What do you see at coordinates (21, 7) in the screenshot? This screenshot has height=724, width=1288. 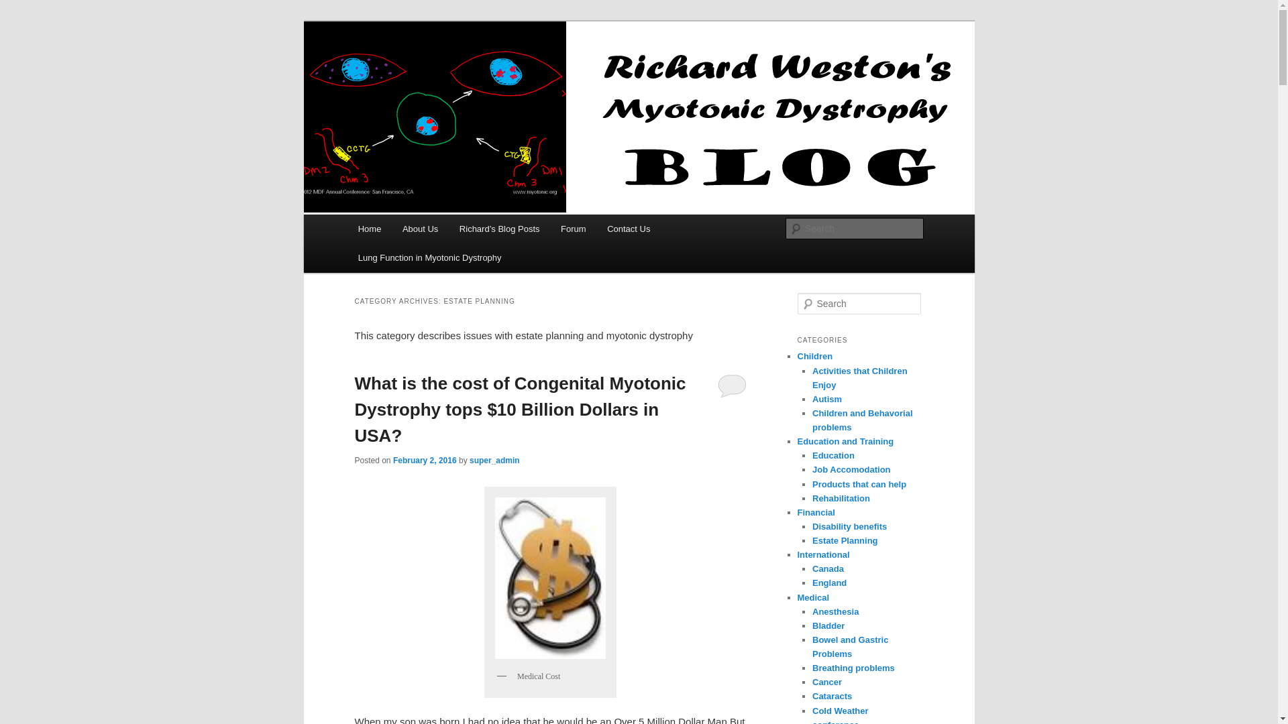 I see `Search` at bounding box center [21, 7].